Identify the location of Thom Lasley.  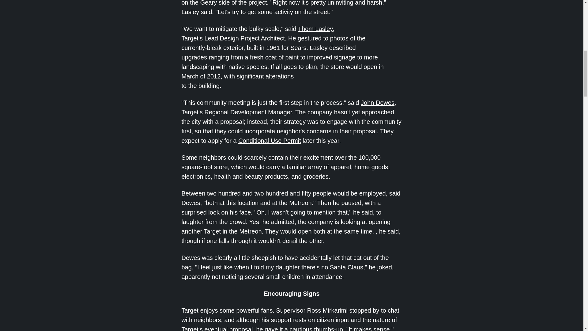
(315, 29).